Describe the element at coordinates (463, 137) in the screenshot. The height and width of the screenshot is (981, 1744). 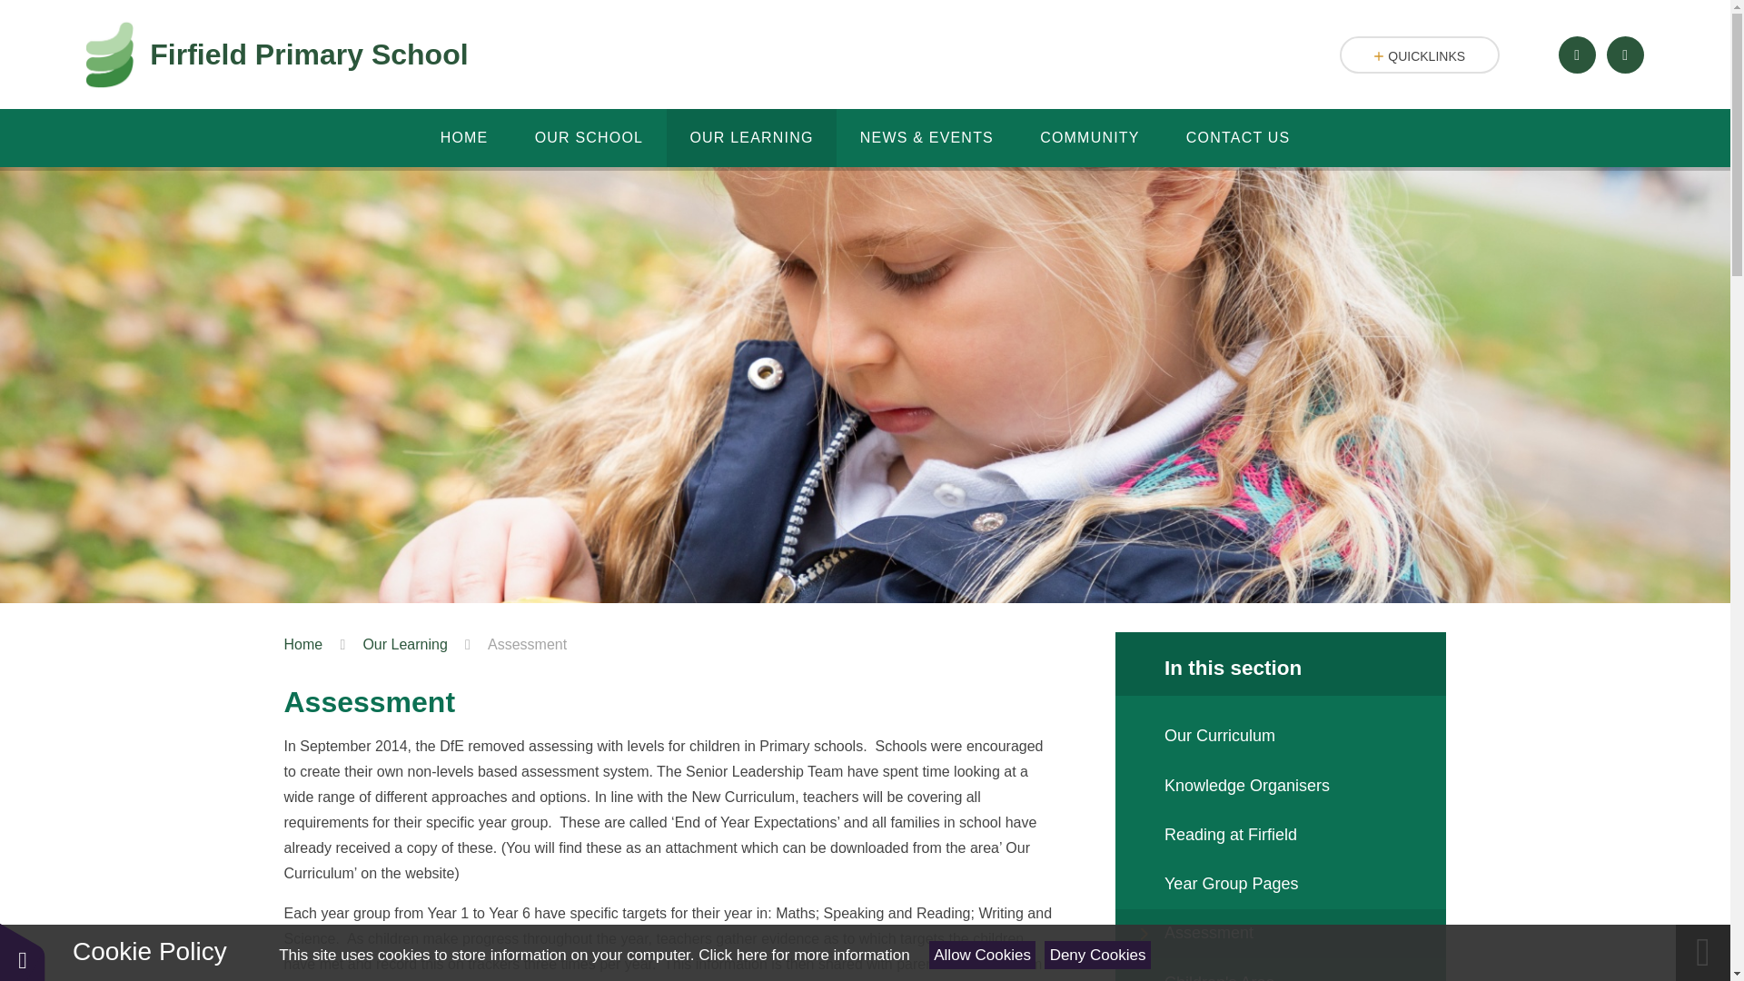
I see `HOME` at that location.